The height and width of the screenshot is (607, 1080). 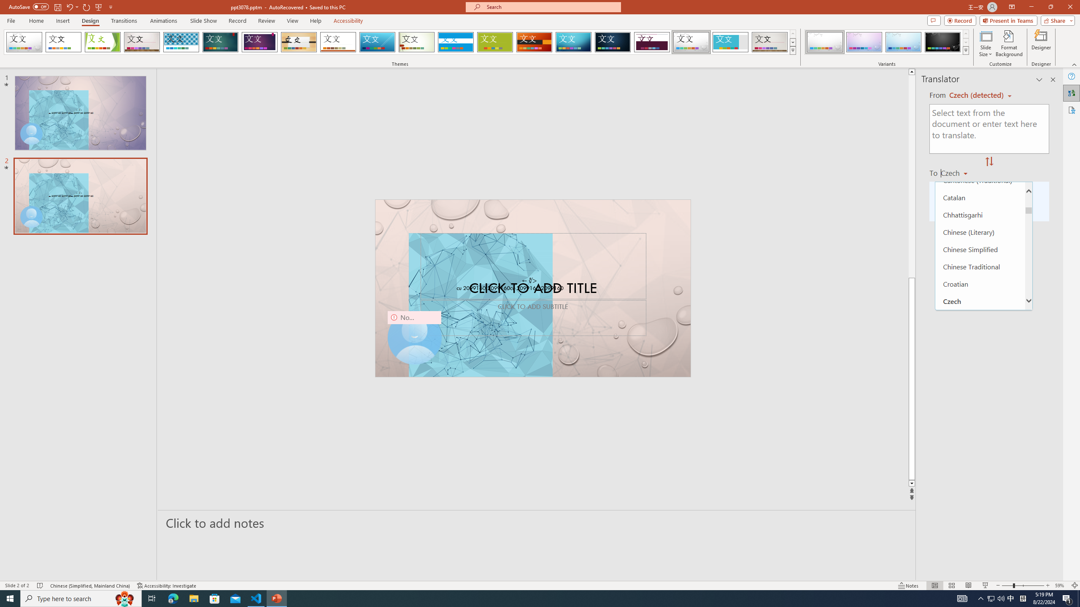 What do you see at coordinates (958, 172) in the screenshot?
I see `Czech` at bounding box center [958, 172].